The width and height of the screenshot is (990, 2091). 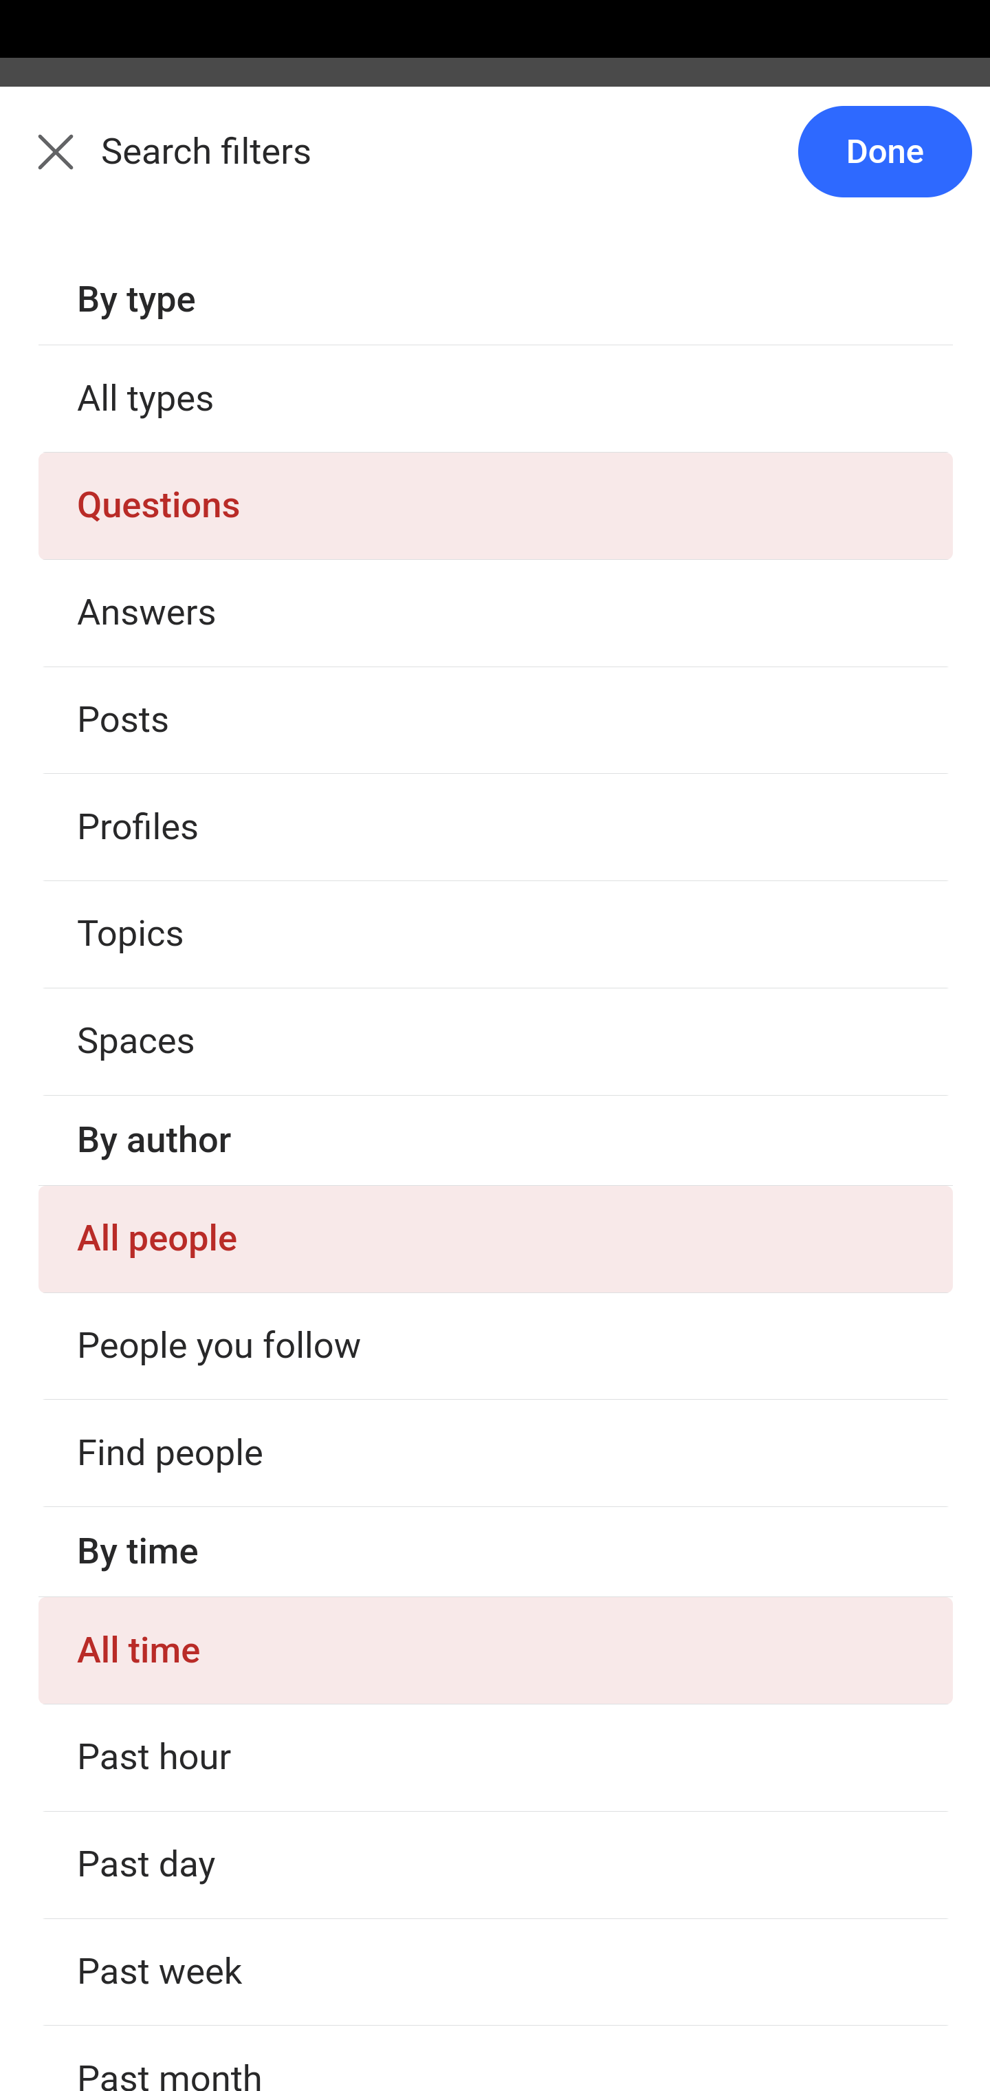 I want to click on Profile photo for Bas Leijser, so click(x=82, y=1882).